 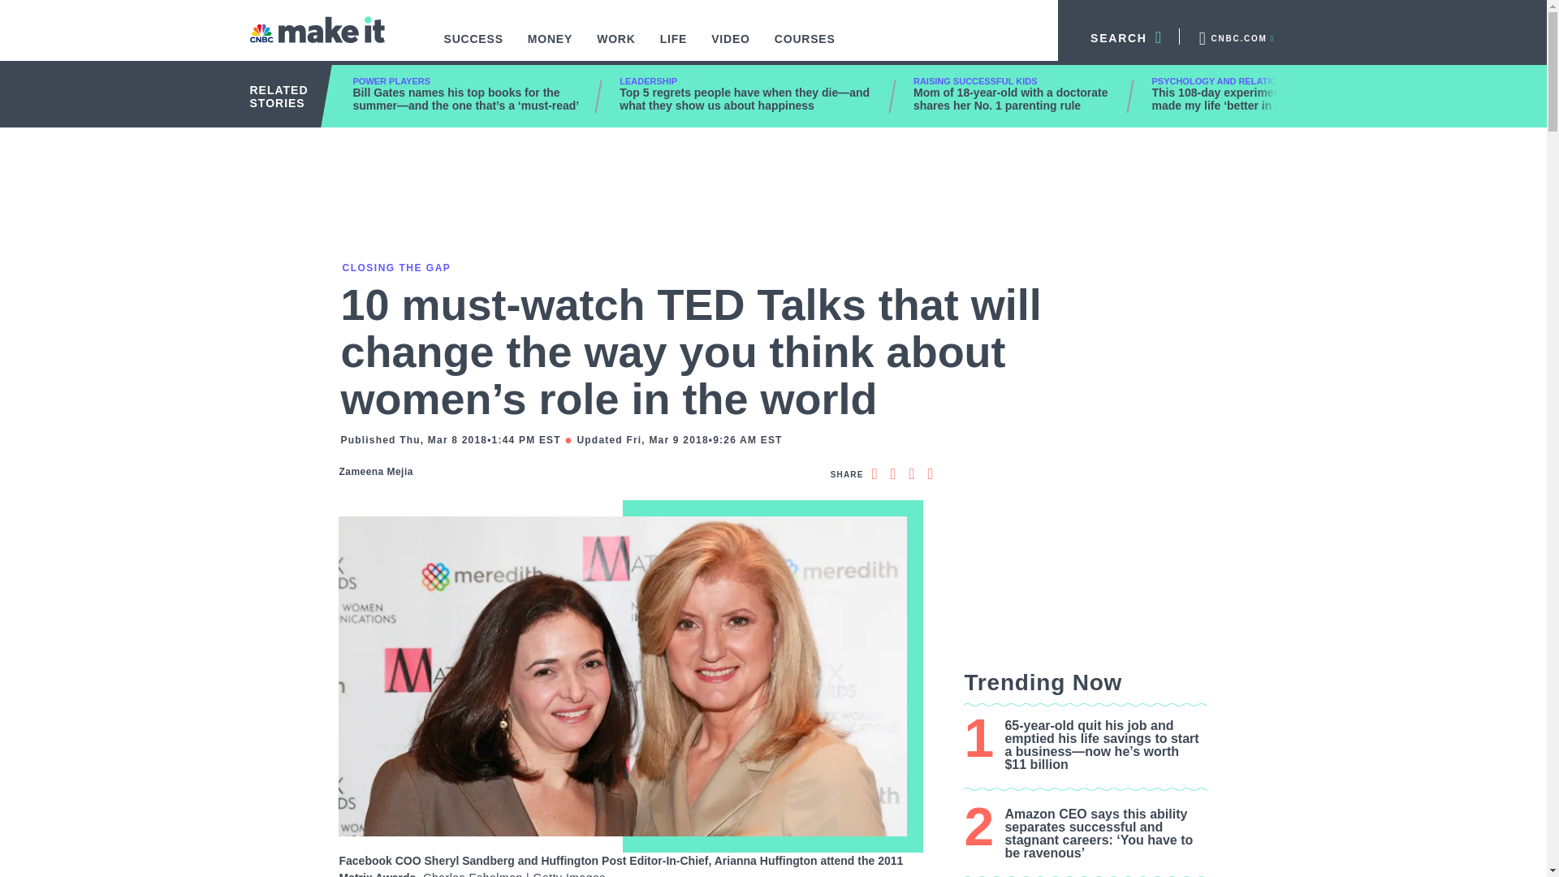 What do you see at coordinates (616, 47) in the screenshot?
I see `WORK` at bounding box center [616, 47].